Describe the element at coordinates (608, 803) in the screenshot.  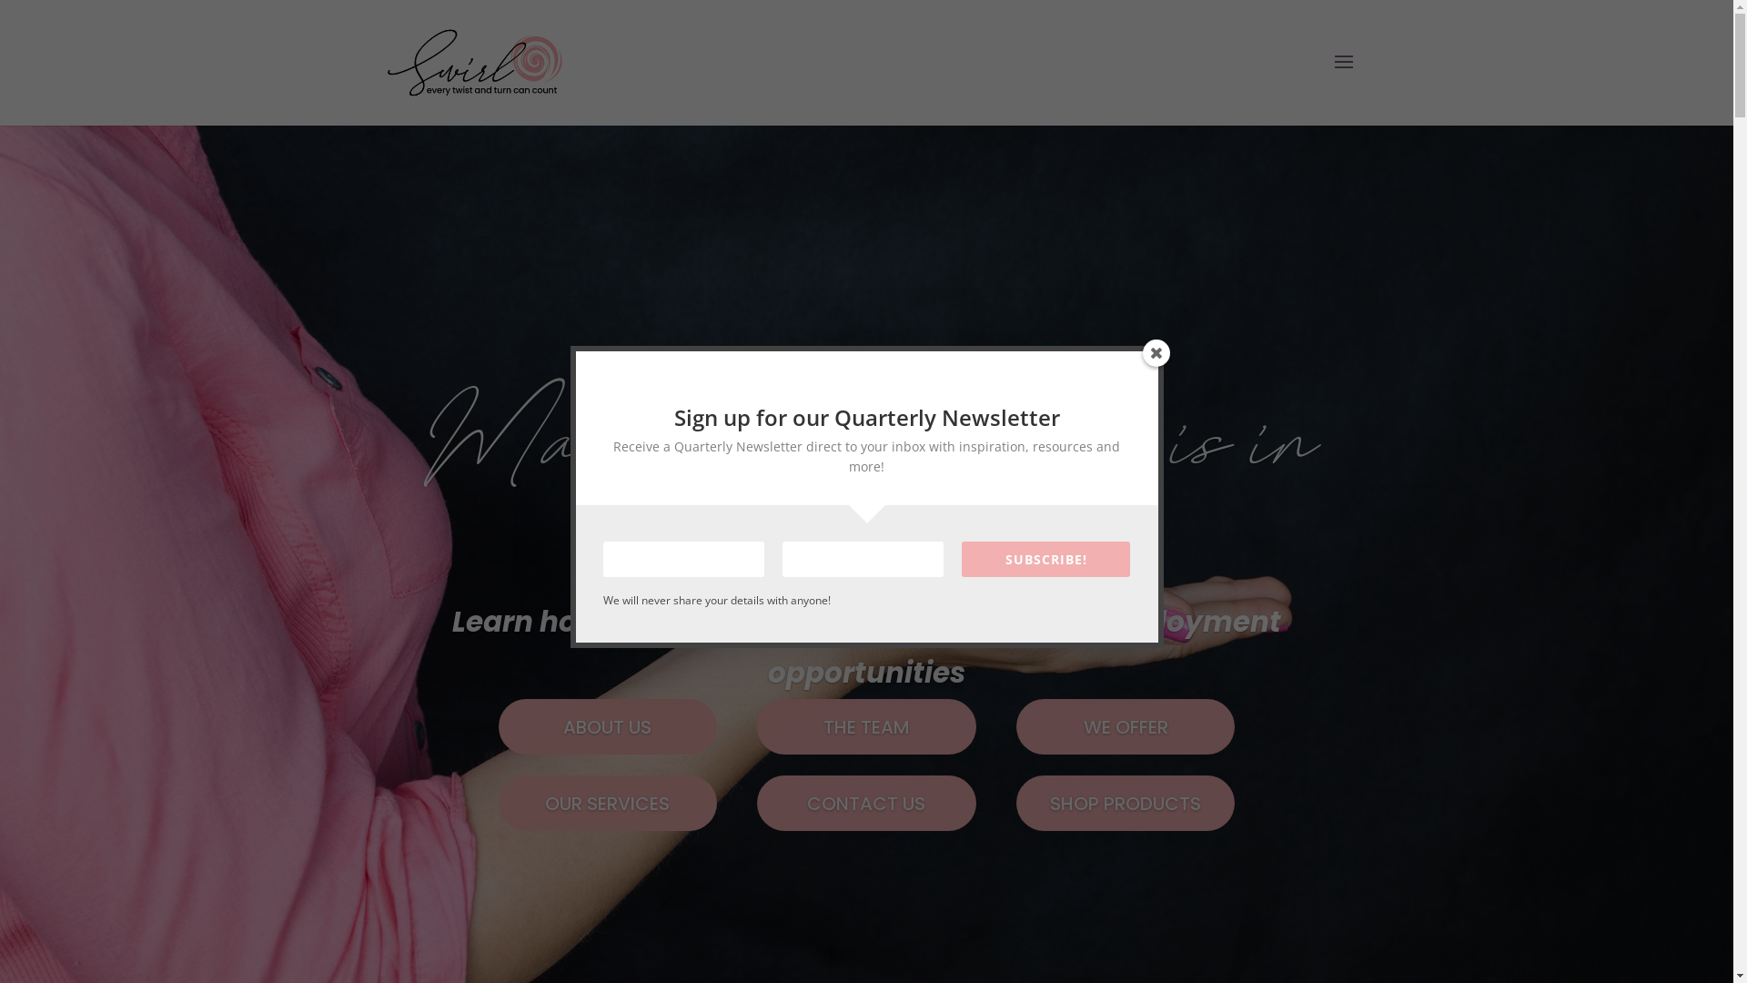
I see `OUR SERVICES` at that location.